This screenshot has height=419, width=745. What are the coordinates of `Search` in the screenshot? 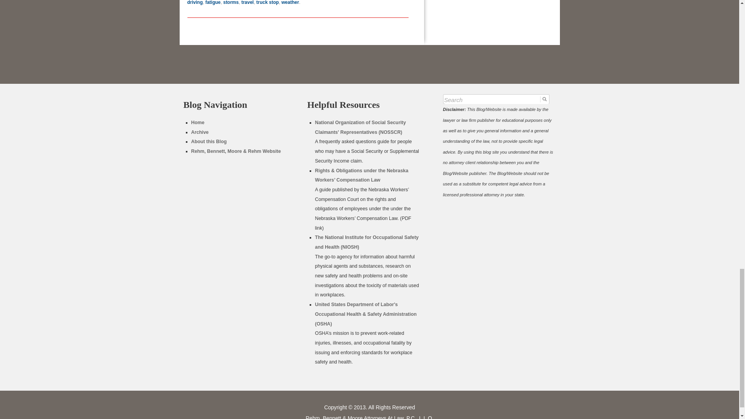 It's located at (496, 100).